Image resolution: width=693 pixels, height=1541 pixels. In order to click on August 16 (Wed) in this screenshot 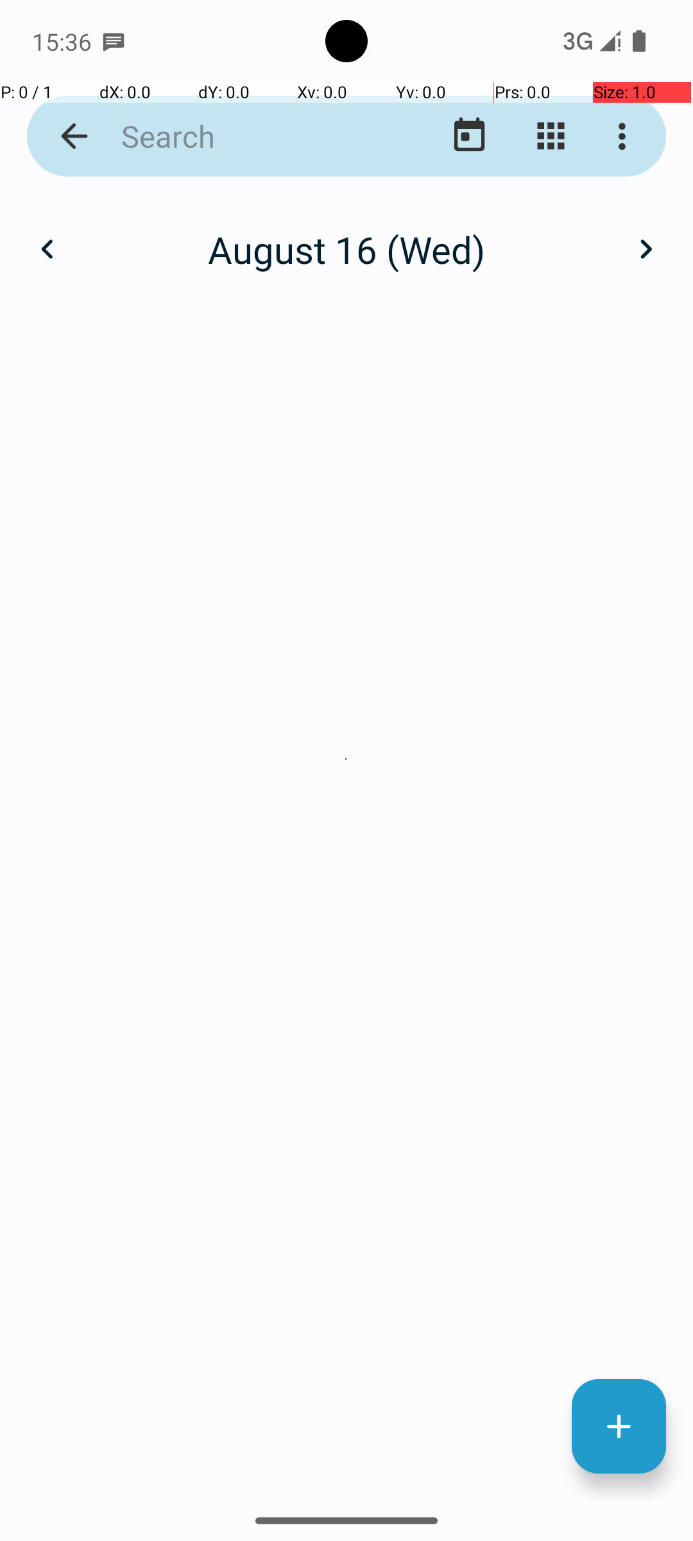, I will do `click(346, 249)`.